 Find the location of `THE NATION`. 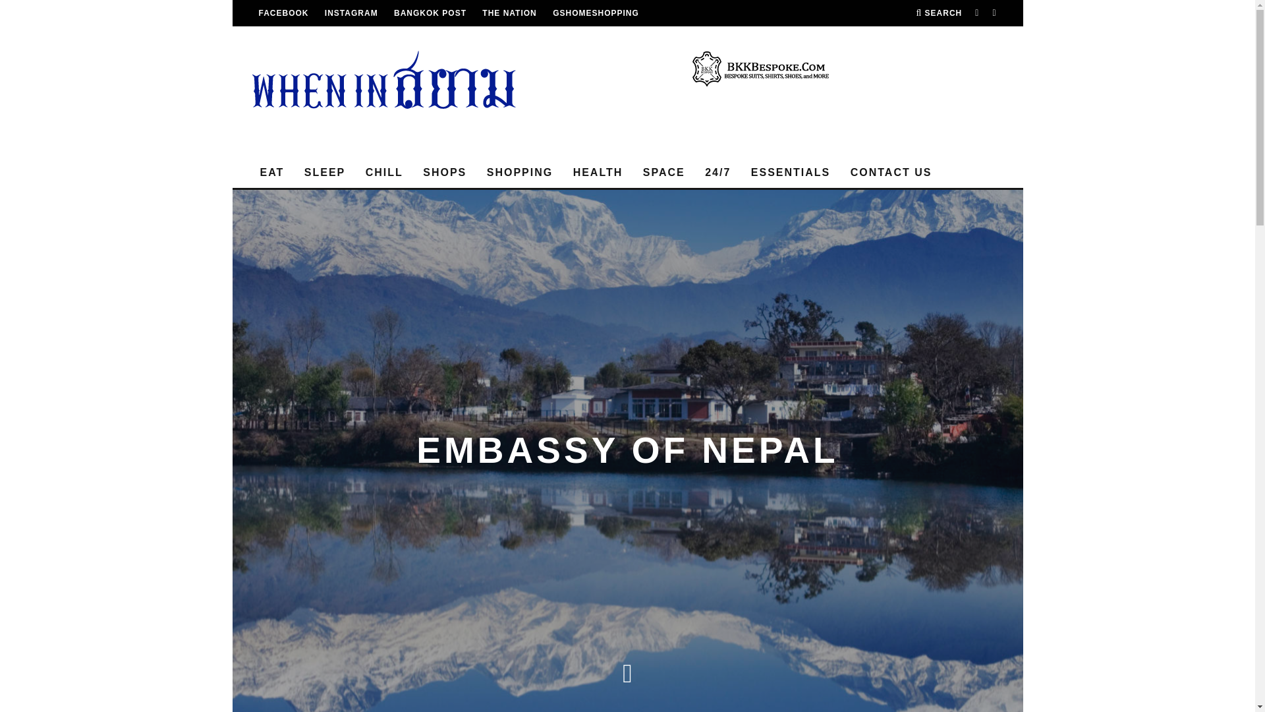

THE NATION is located at coordinates (509, 13).